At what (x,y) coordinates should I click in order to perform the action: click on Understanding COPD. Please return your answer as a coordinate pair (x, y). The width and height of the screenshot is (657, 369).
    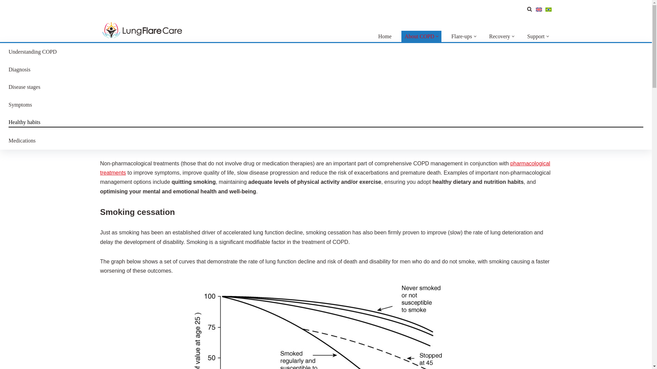
    Looking at the image, I should click on (326, 52).